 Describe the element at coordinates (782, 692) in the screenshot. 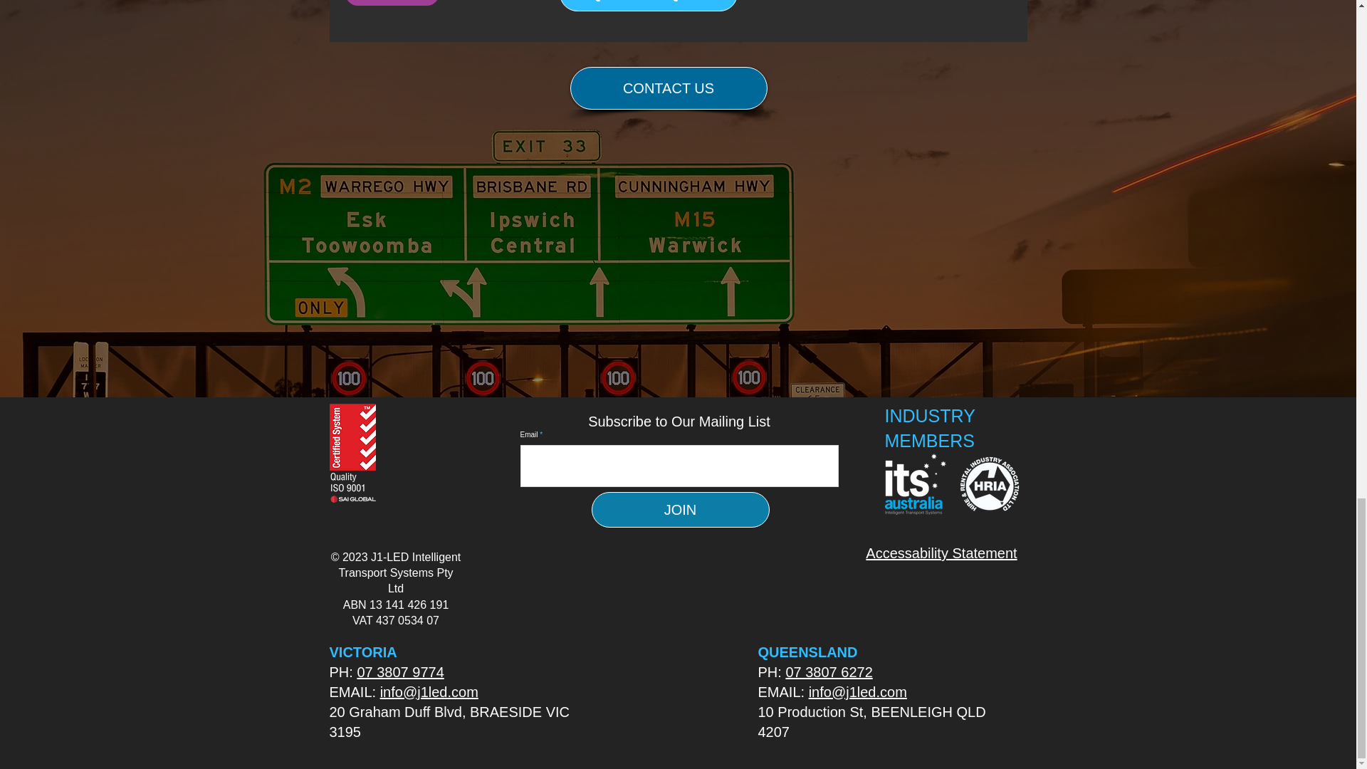

I see `EMAIL:` at that location.